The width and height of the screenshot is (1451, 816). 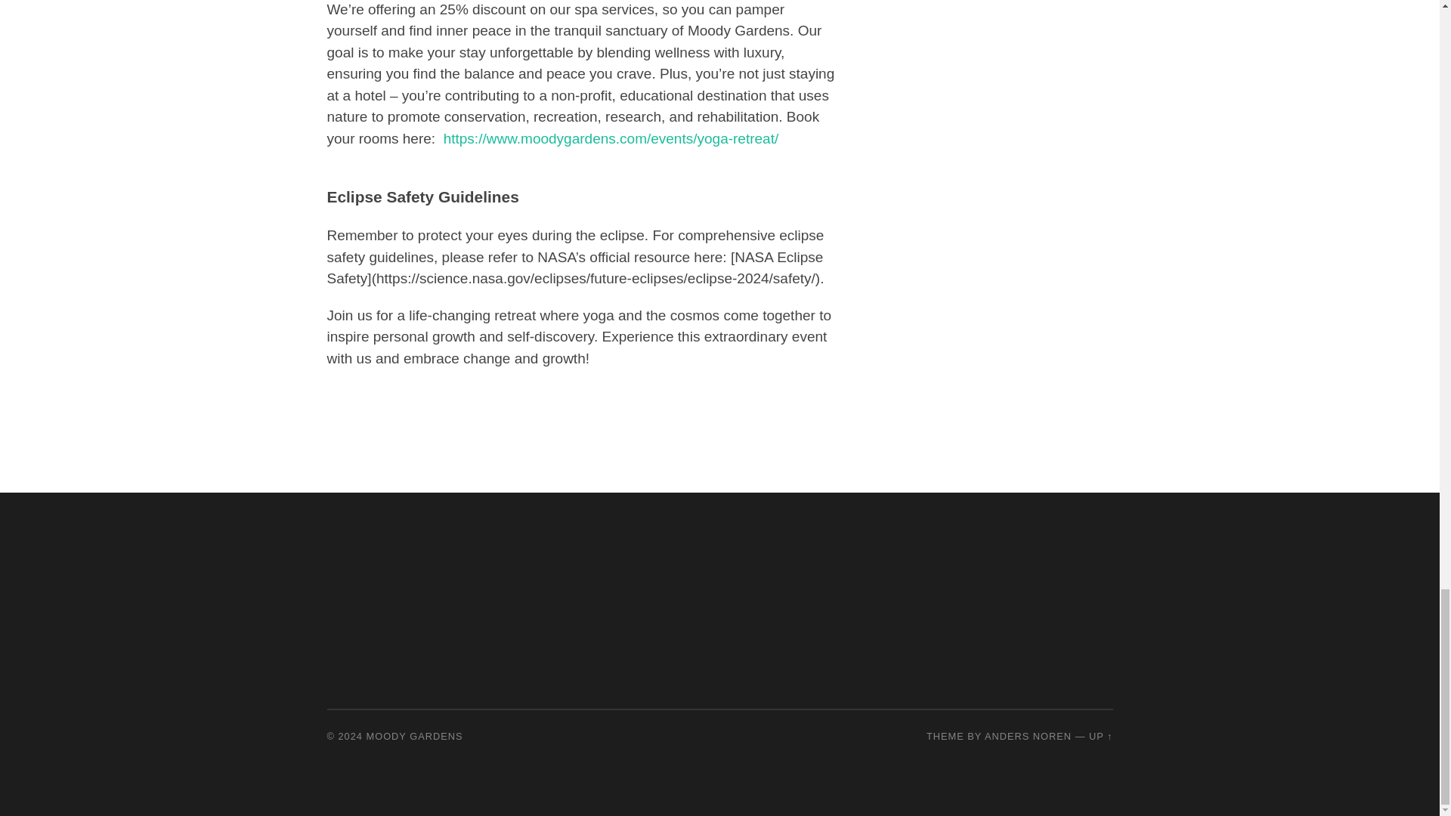 What do you see at coordinates (1100, 736) in the screenshot?
I see `To the top` at bounding box center [1100, 736].